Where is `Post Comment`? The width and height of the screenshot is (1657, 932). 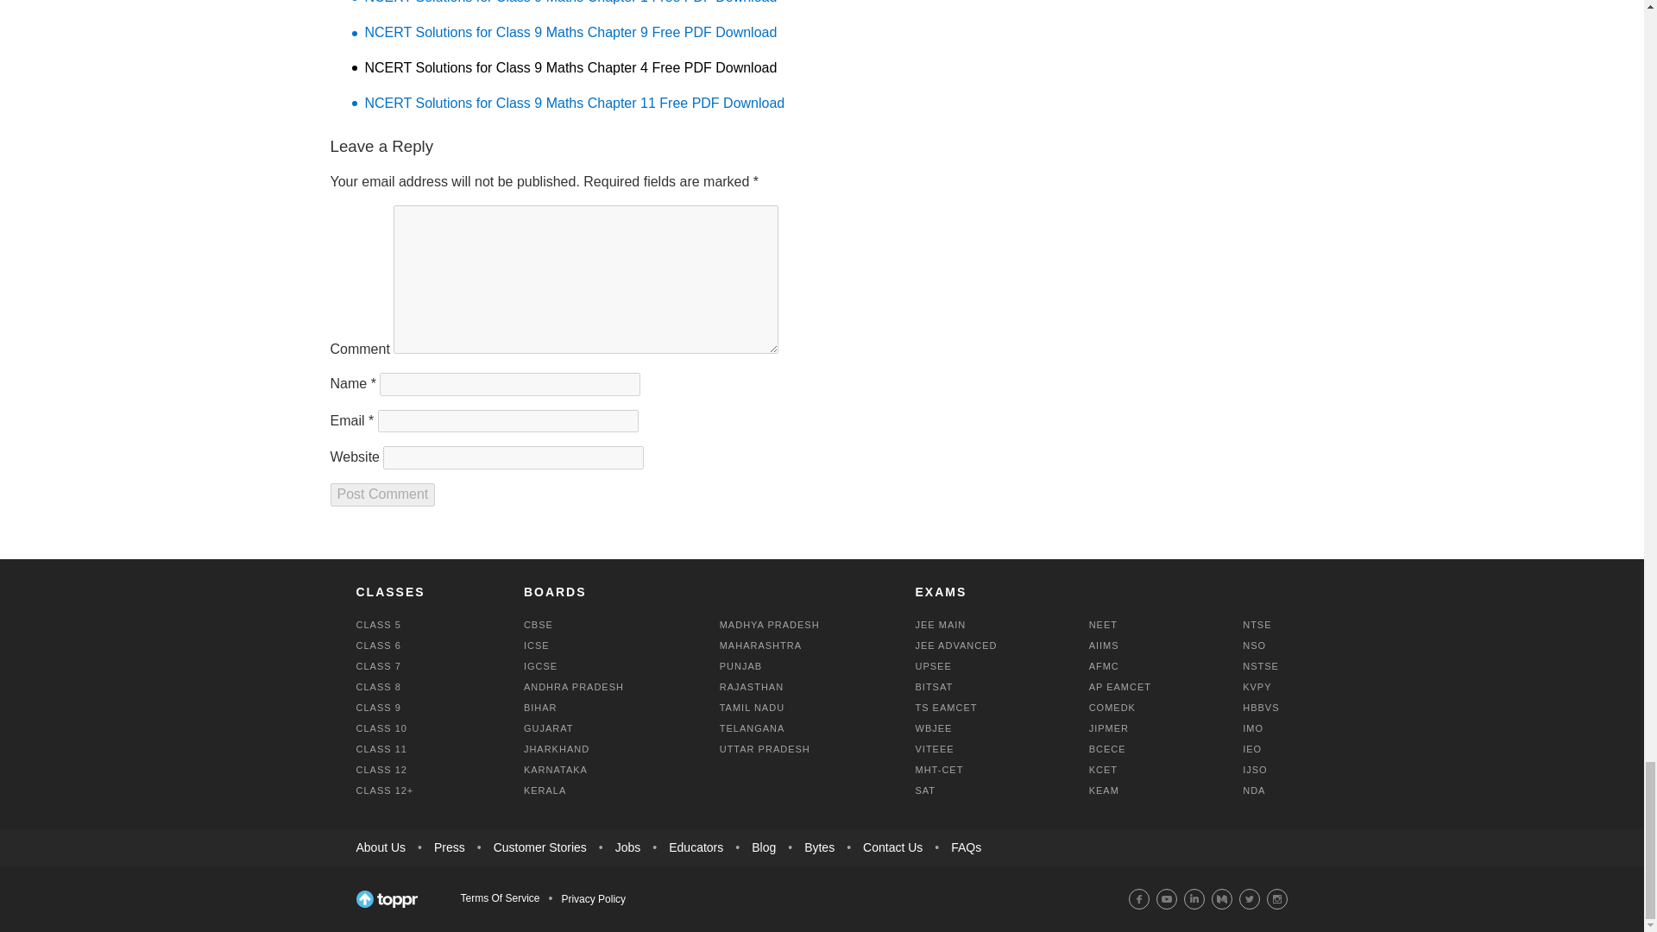
Post Comment is located at coordinates (381, 495).